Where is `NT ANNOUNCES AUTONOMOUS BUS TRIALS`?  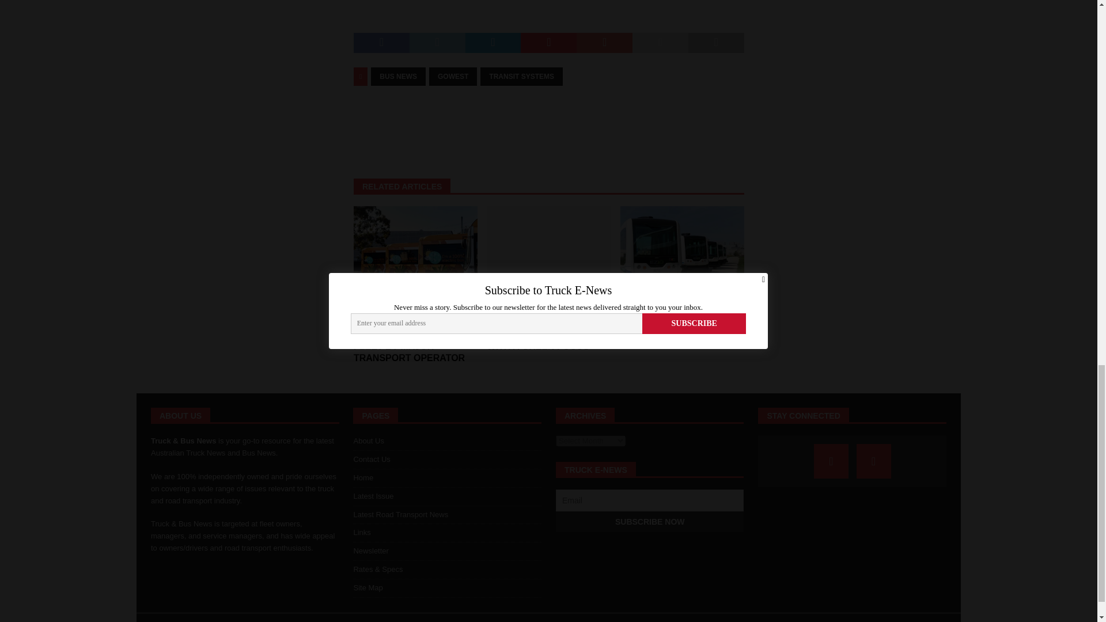
NT ANNOUNCES AUTONOMOUS BUS TRIALS is located at coordinates (665, 322).